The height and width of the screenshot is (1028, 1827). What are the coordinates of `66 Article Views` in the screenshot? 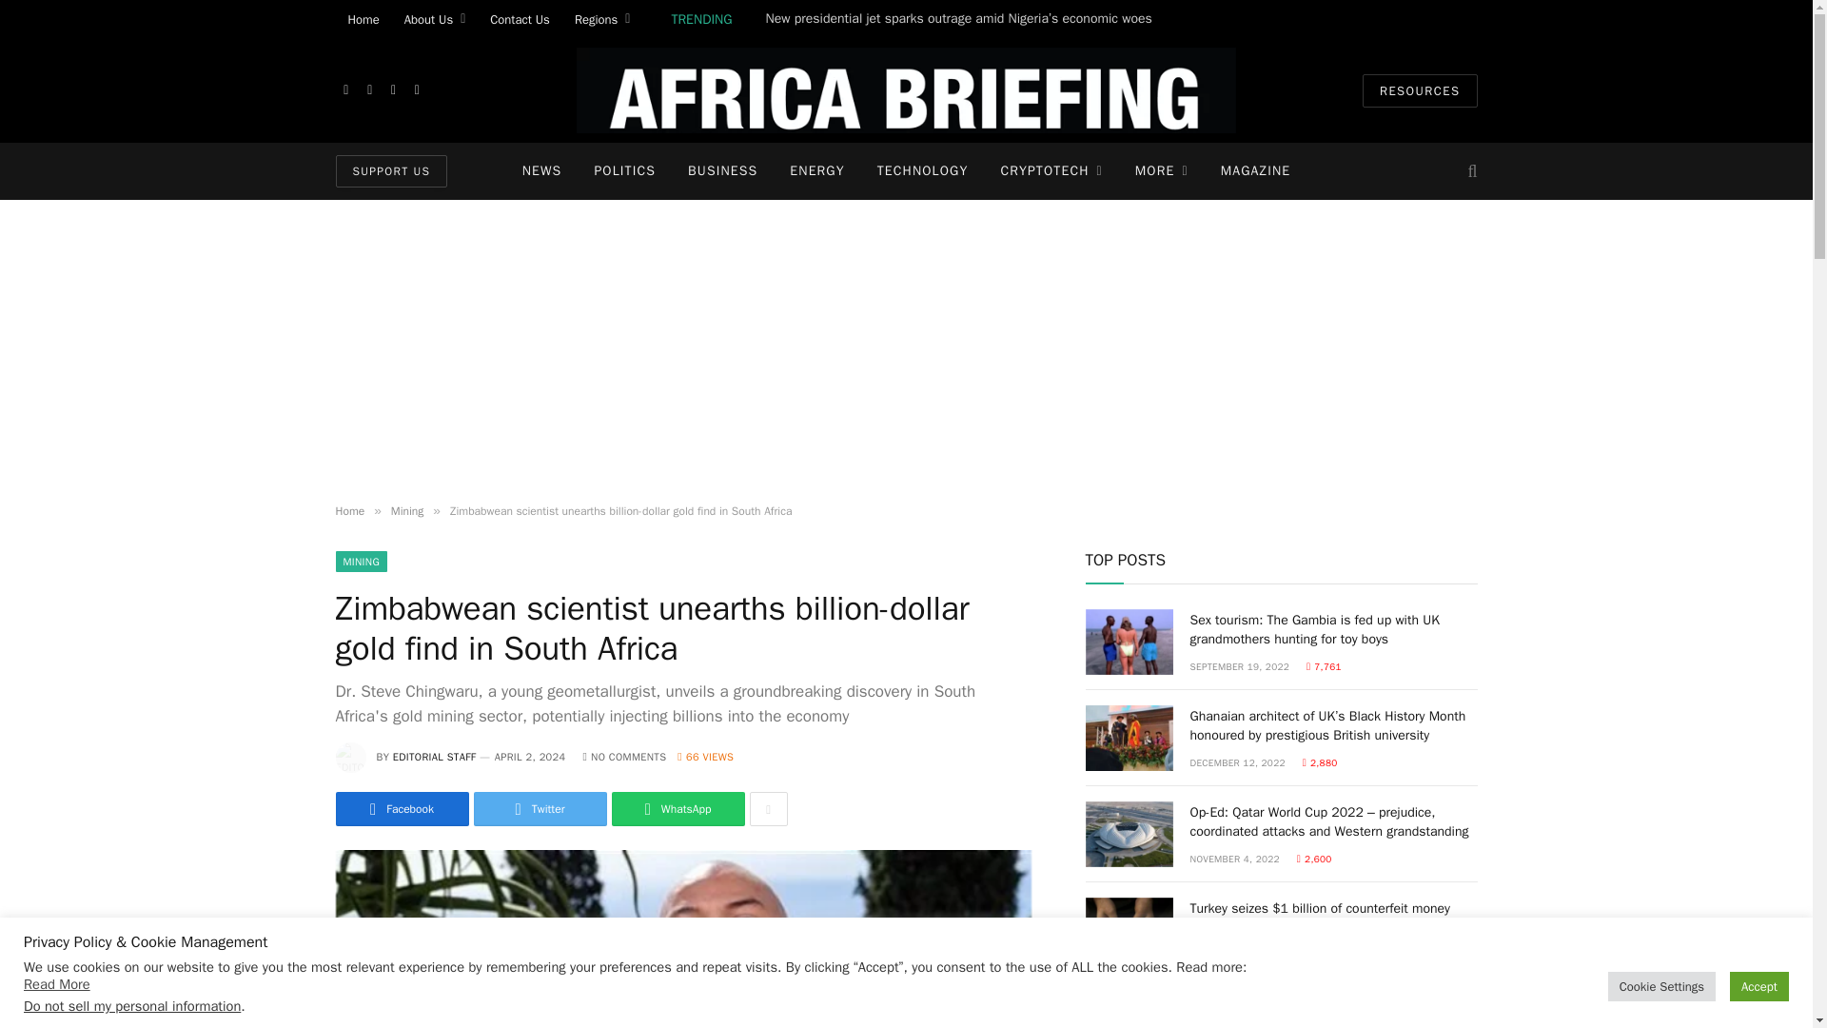 It's located at (706, 757).